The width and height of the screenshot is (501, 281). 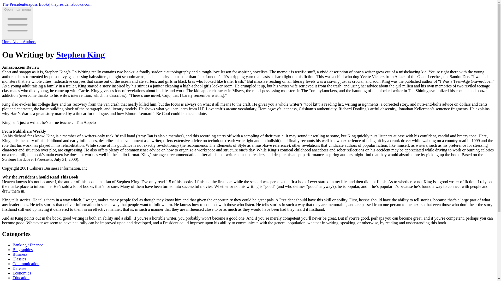 What do you see at coordinates (17, 42) in the screenshot?
I see `About` at bounding box center [17, 42].